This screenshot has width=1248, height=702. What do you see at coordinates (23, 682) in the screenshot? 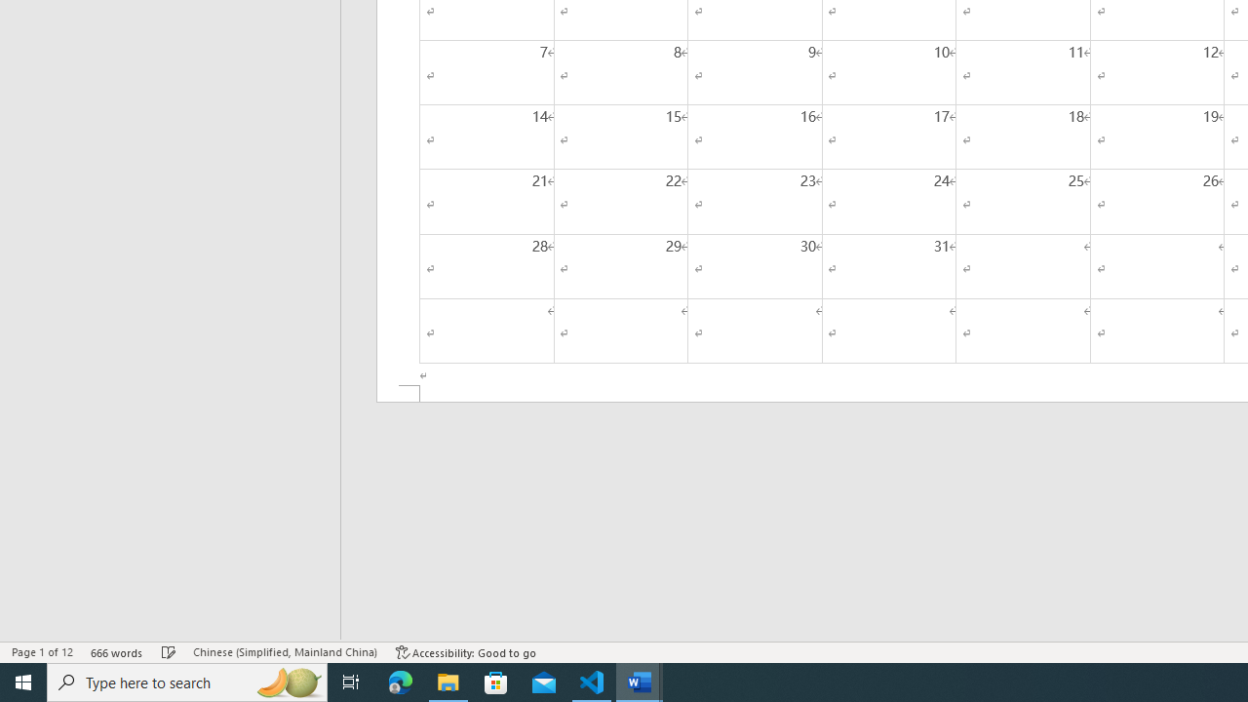
I see `Start` at bounding box center [23, 682].